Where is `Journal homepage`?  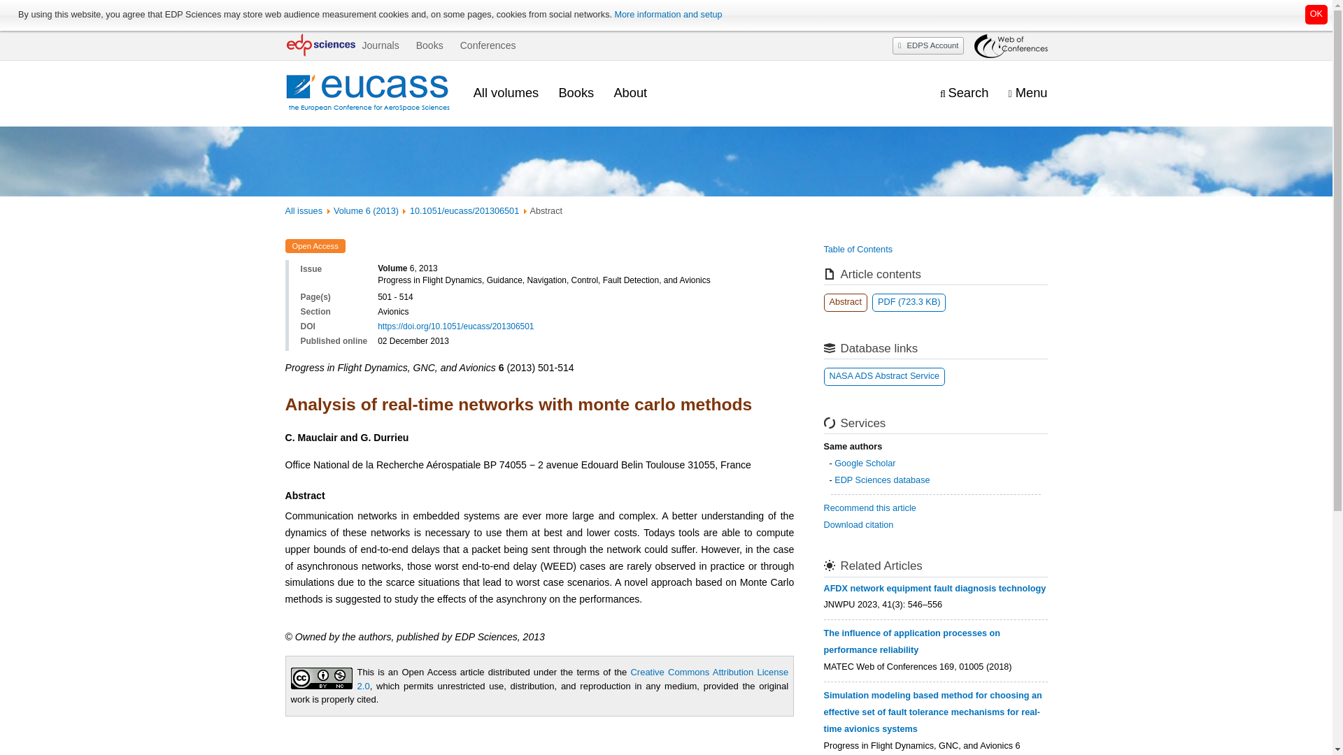 Journal homepage is located at coordinates (369, 94).